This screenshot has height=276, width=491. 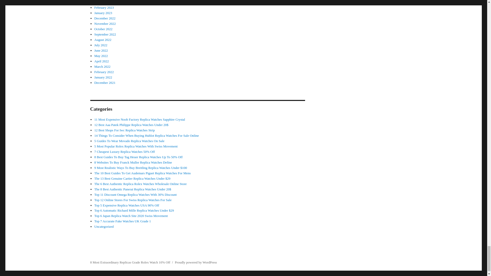 I want to click on September 2022, so click(x=105, y=34).